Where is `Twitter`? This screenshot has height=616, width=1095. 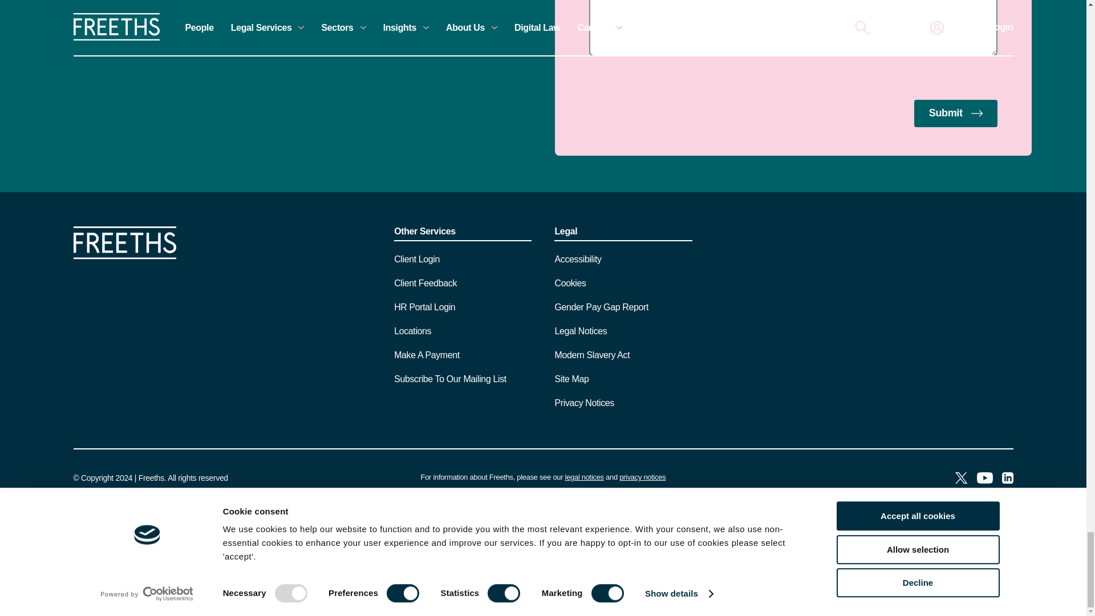
Twitter is located at coordinates (960, 479).